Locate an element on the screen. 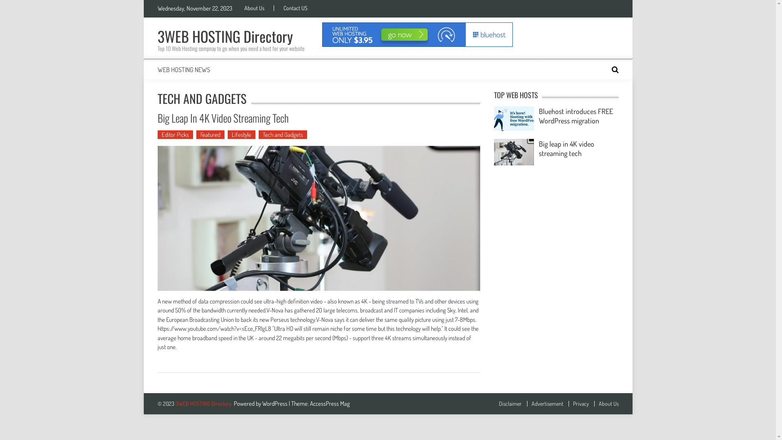  Contact US is located at coordinates (295, 8).